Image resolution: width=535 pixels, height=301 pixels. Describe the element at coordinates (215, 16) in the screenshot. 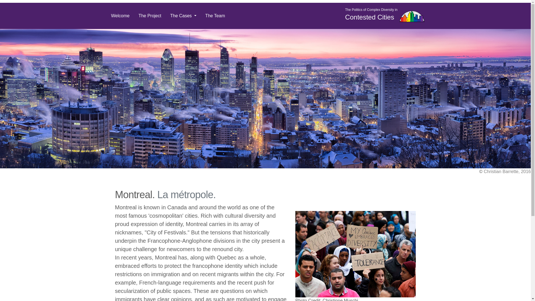

I see `The Team` at that location.